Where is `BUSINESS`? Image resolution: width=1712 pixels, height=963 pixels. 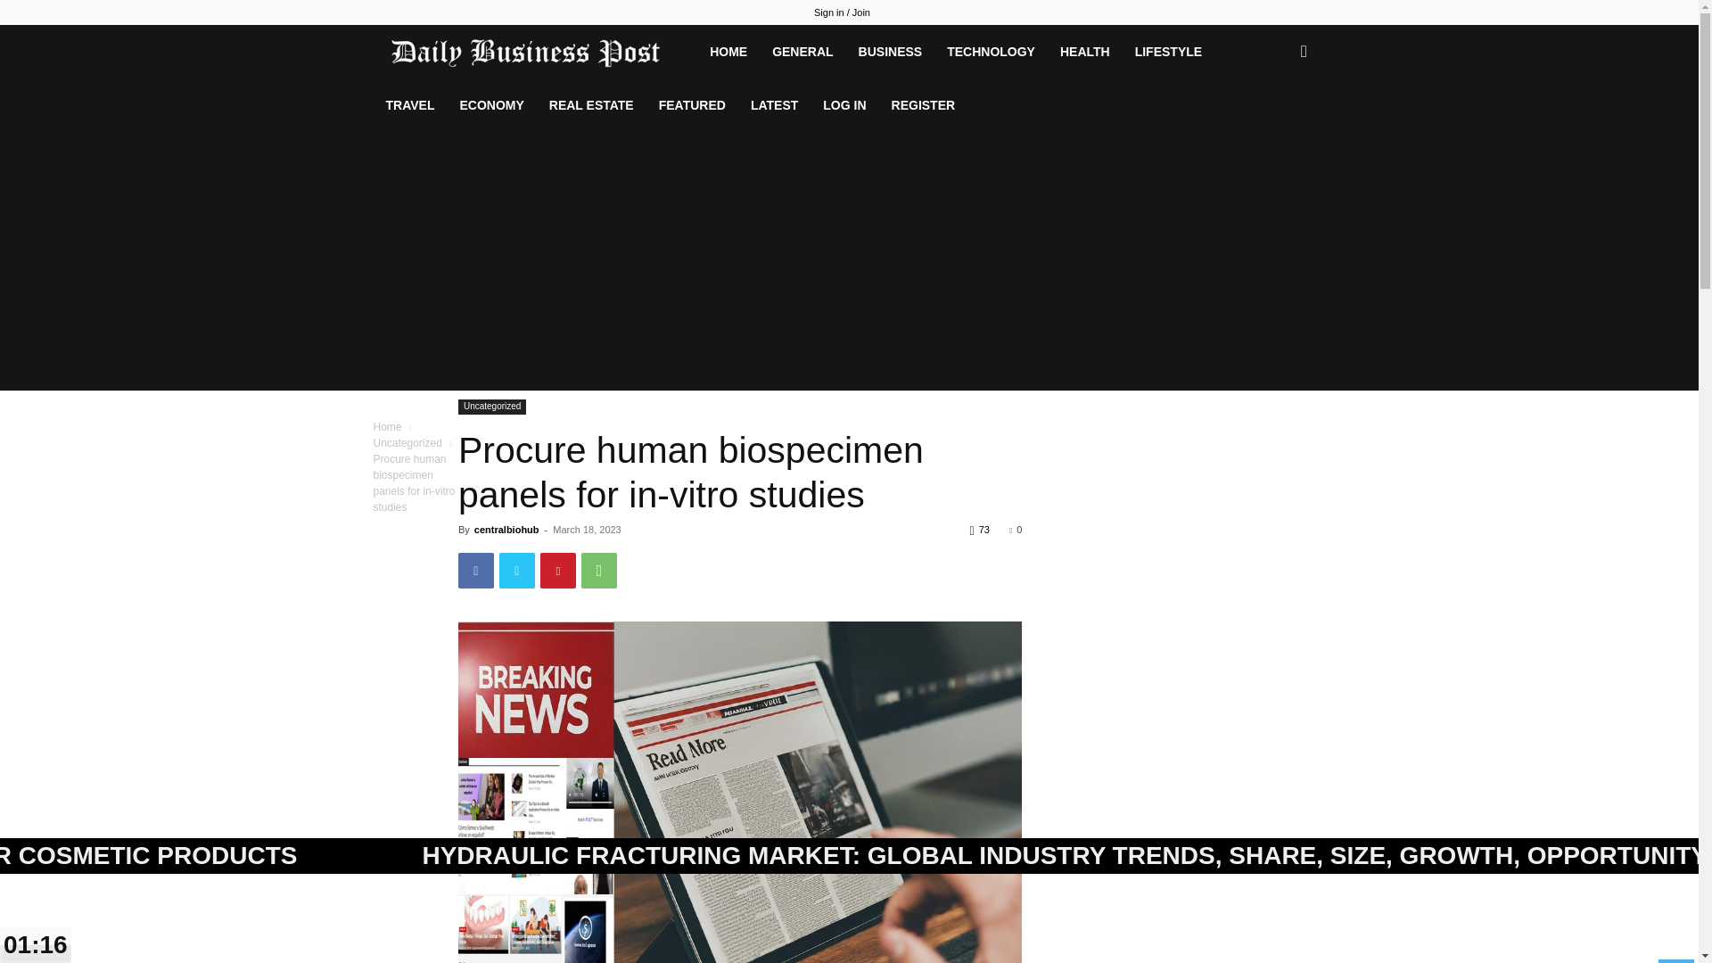
BUSINESS is located at coordinates (890, 52).